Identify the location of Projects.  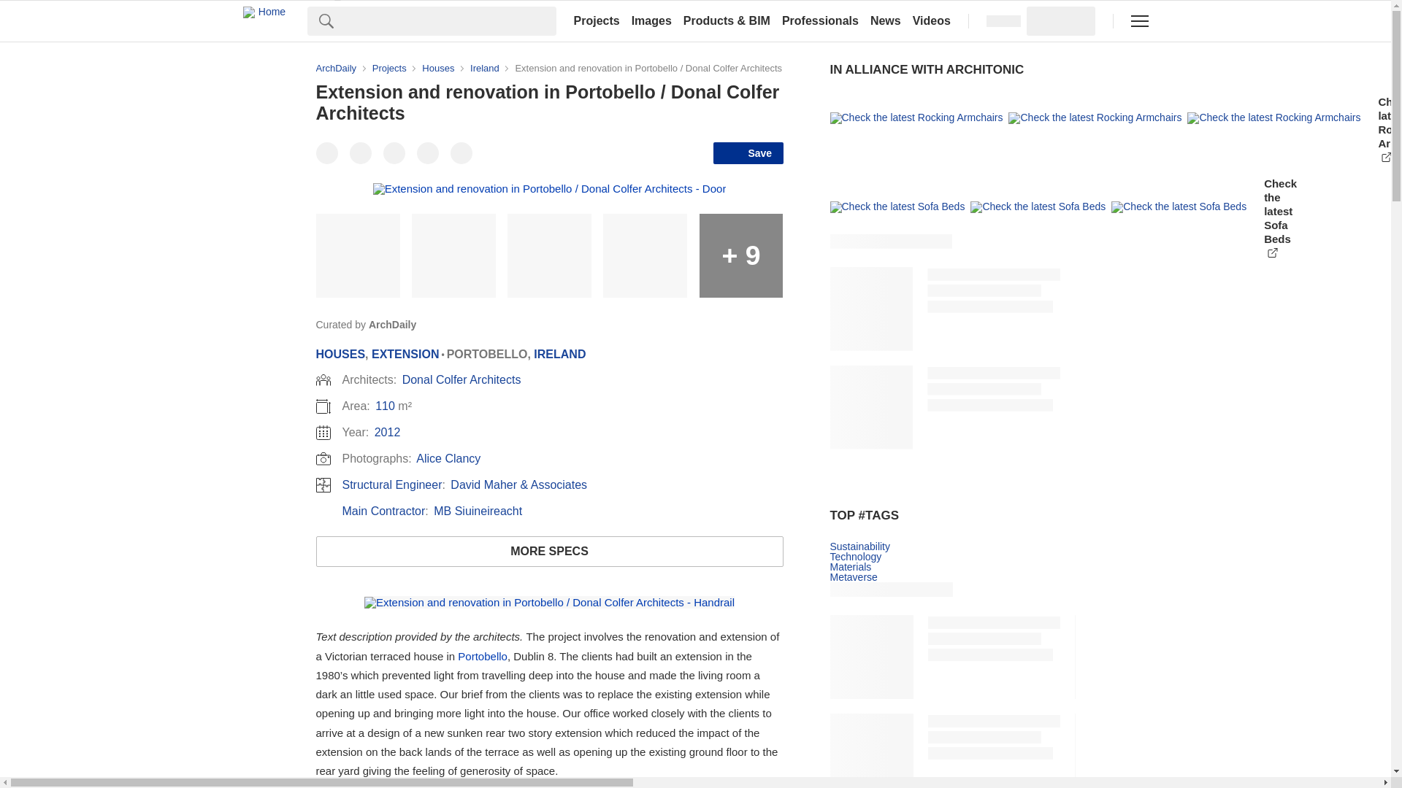
(596, 20).